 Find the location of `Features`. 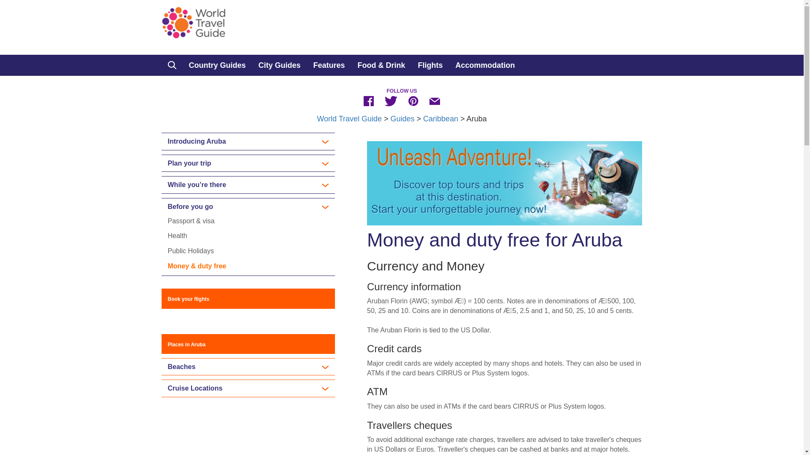

Features is located at coordinates (329, 65).